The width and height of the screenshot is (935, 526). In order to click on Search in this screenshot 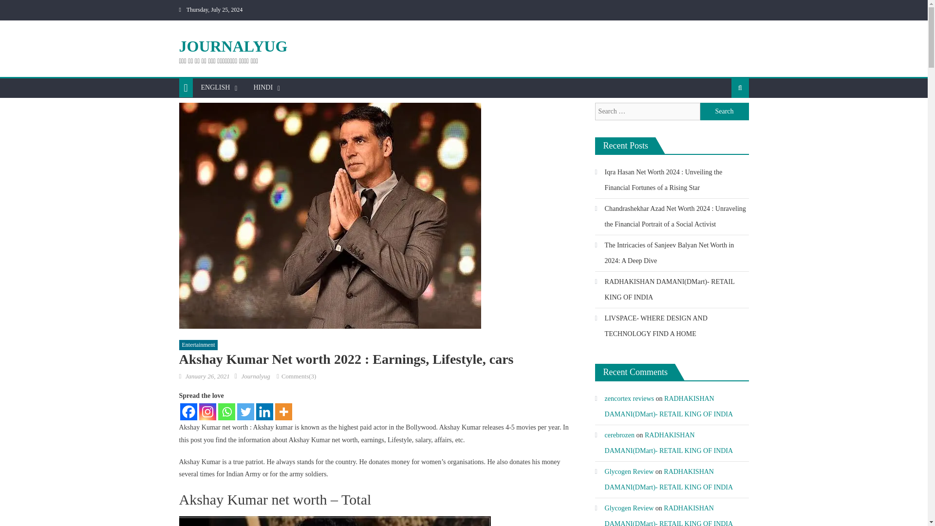, I will do `click(725, 111)`.